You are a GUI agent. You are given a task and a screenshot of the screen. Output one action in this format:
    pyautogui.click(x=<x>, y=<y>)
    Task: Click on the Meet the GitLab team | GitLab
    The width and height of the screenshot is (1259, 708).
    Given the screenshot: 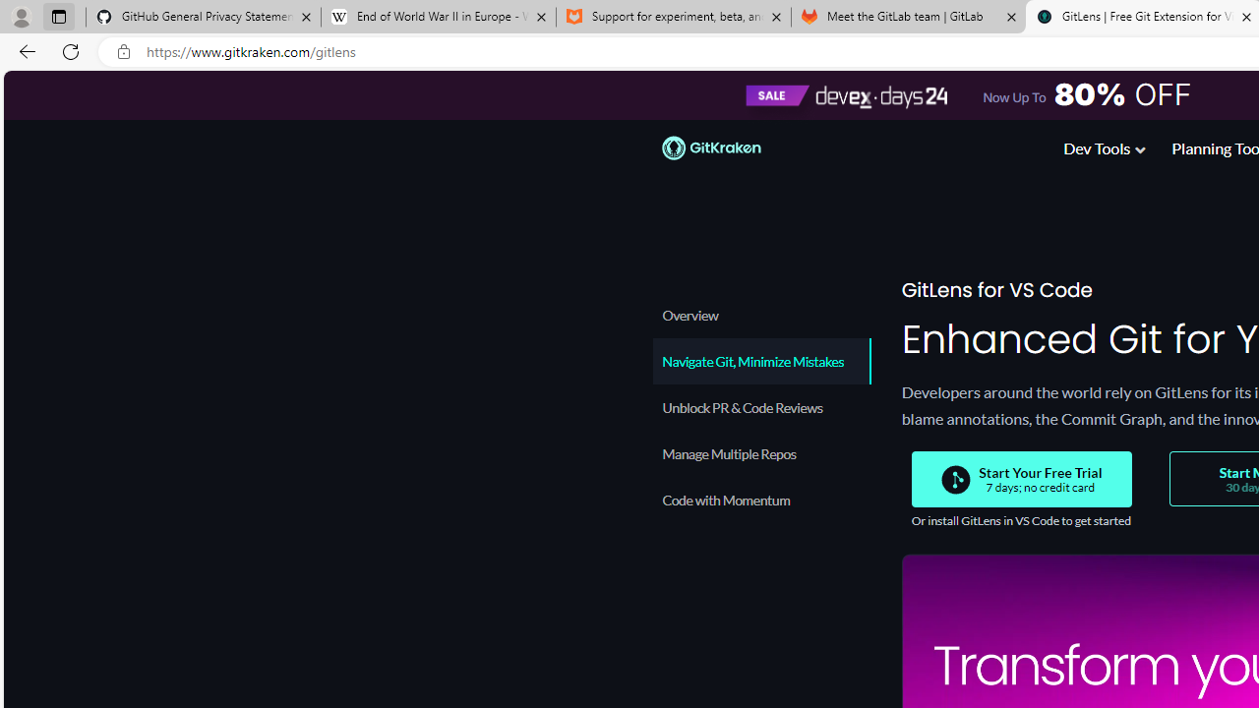 What is the action you would take?
    pyautogui.click(x=909, y=18)
    